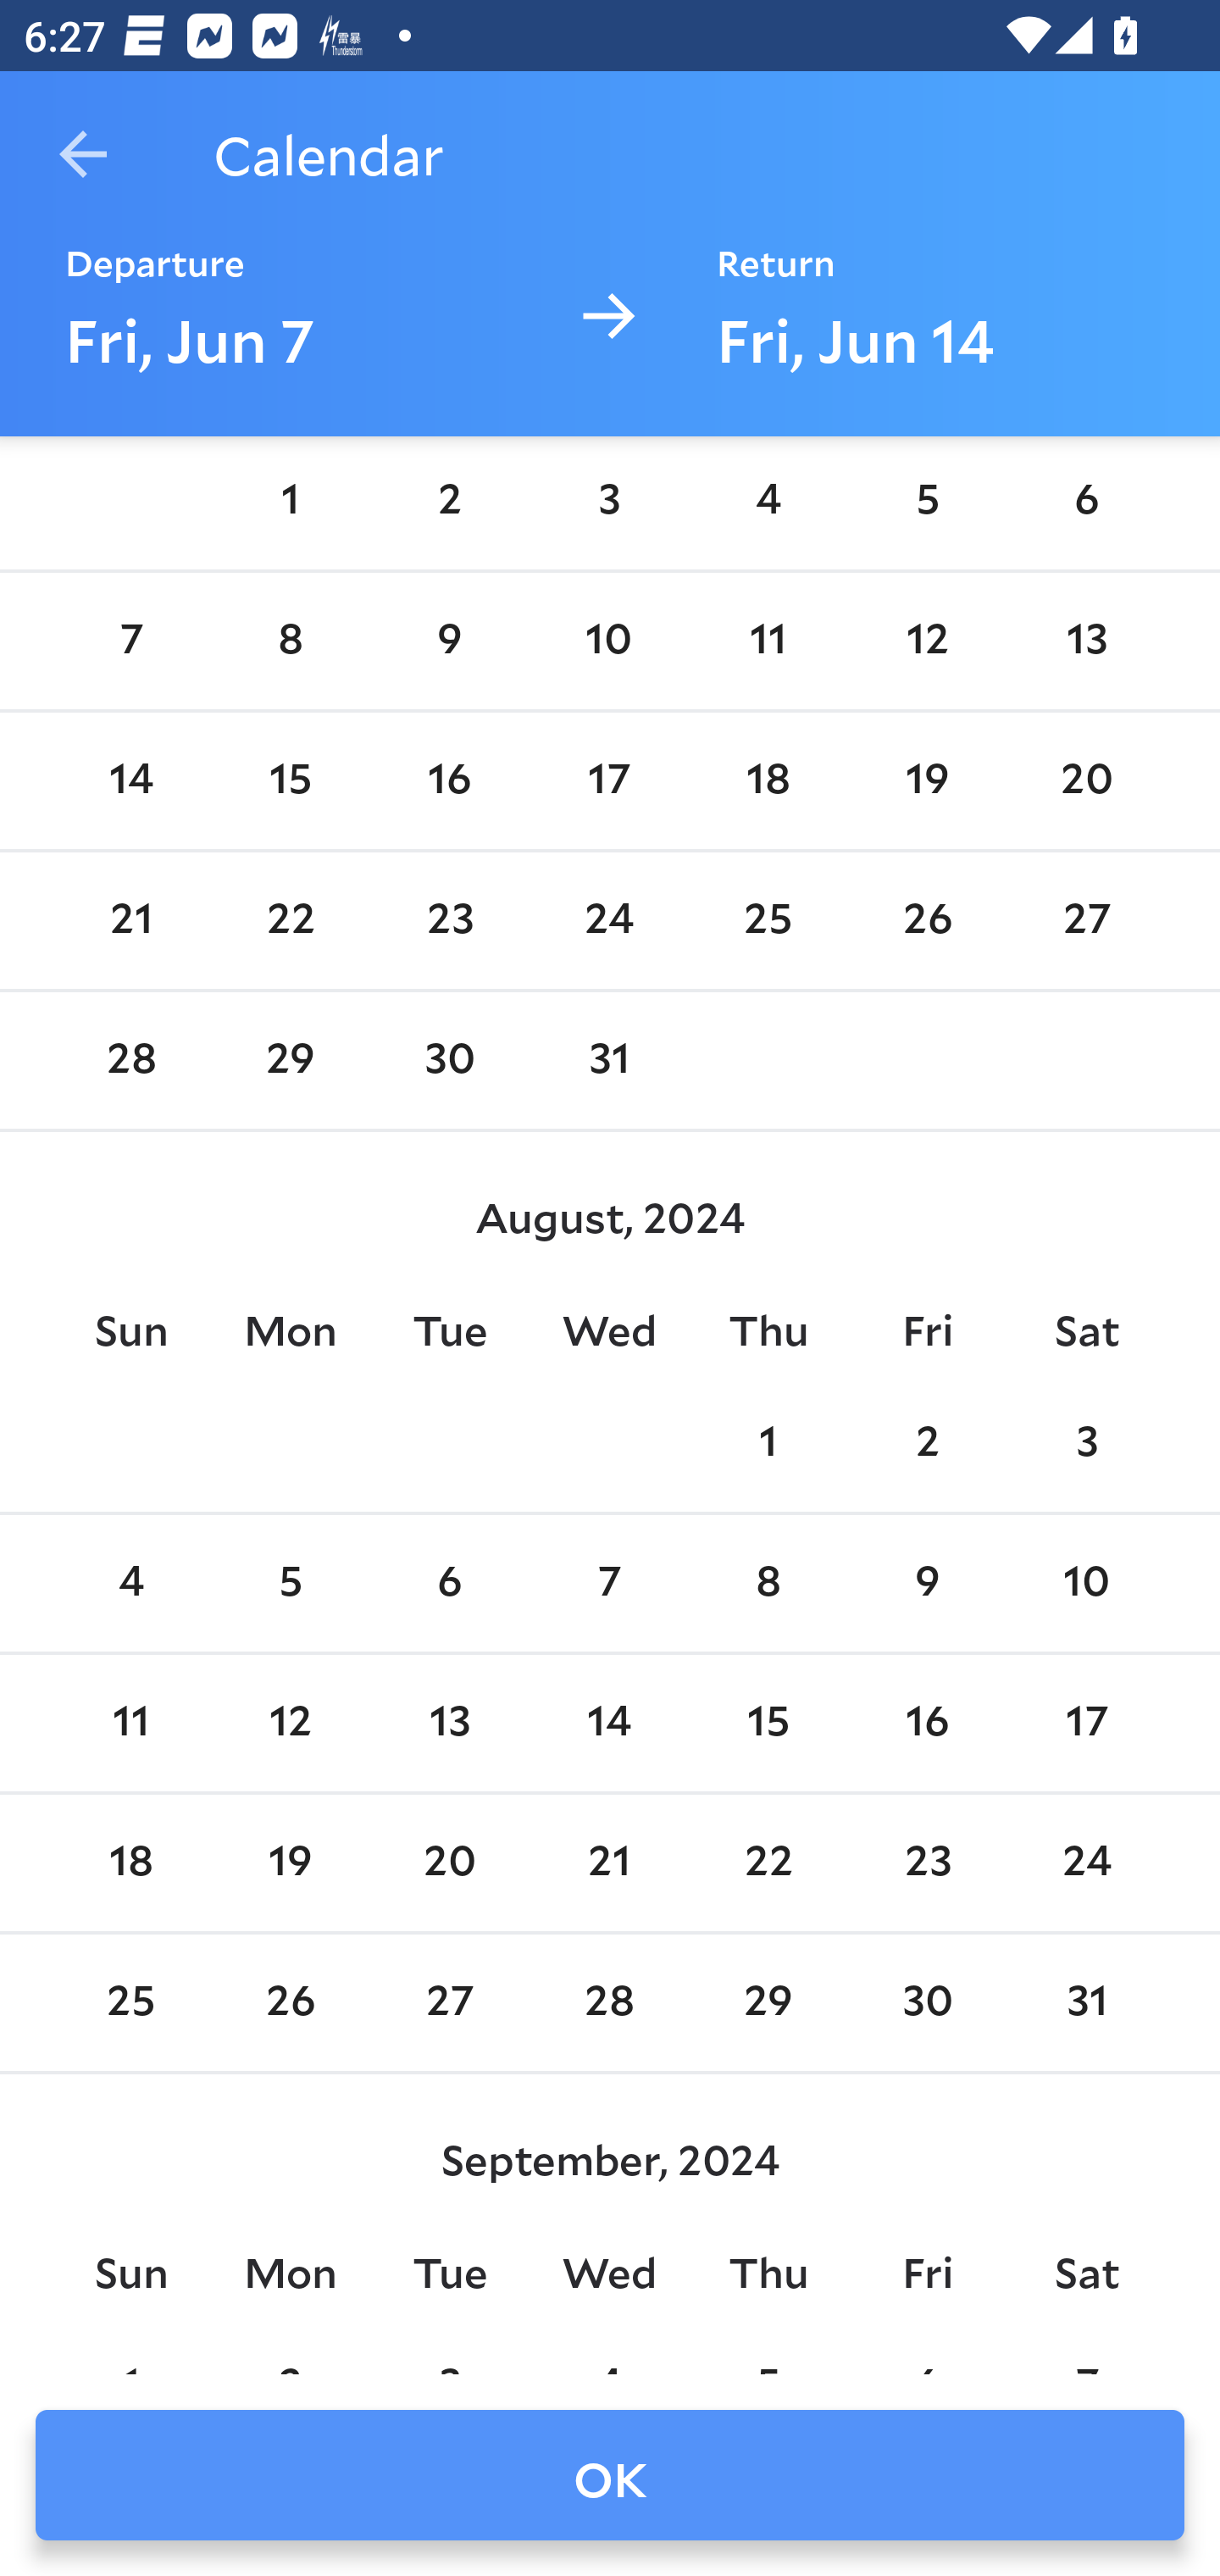  I want to click on 11, so click(130, 1723).